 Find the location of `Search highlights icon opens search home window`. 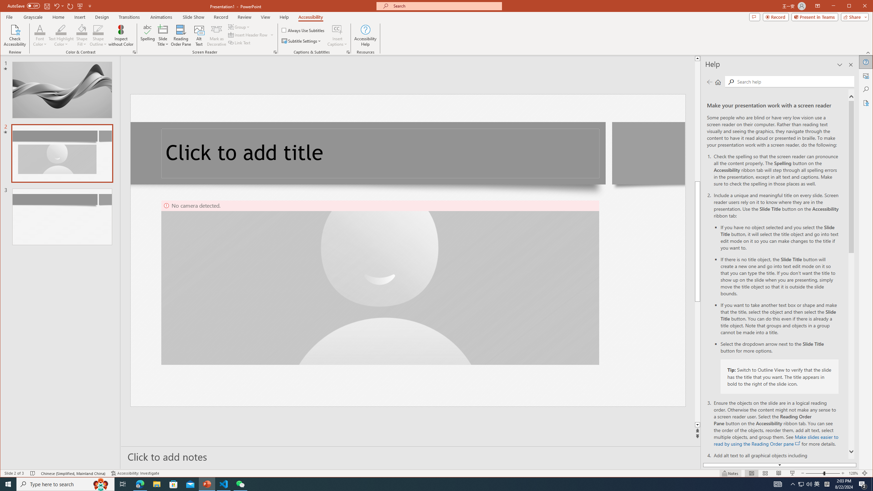

Search highlights icon opens search home window is located at coordinates (101, 484).